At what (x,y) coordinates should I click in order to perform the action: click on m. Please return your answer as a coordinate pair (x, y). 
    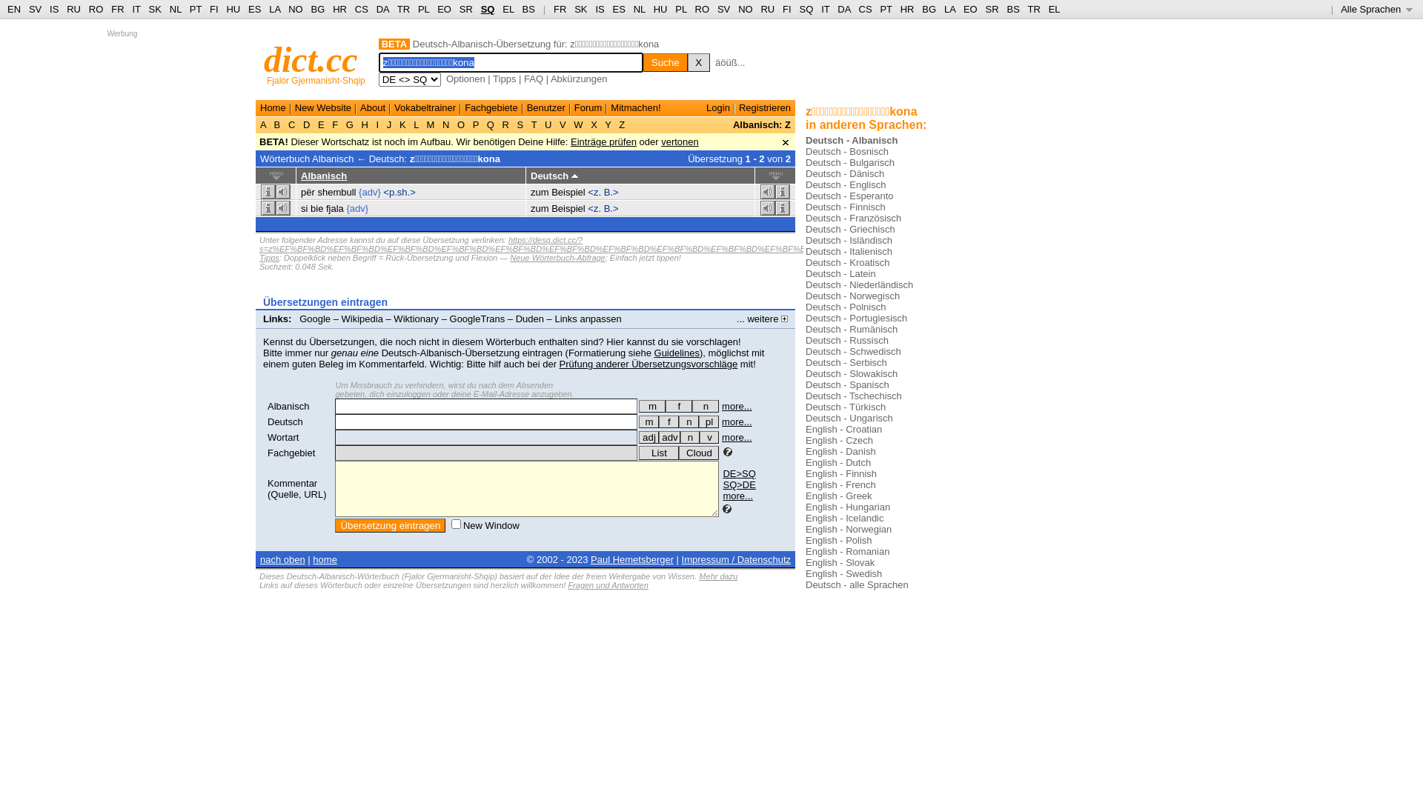
    Looking at the image, I should click on (649, 422).